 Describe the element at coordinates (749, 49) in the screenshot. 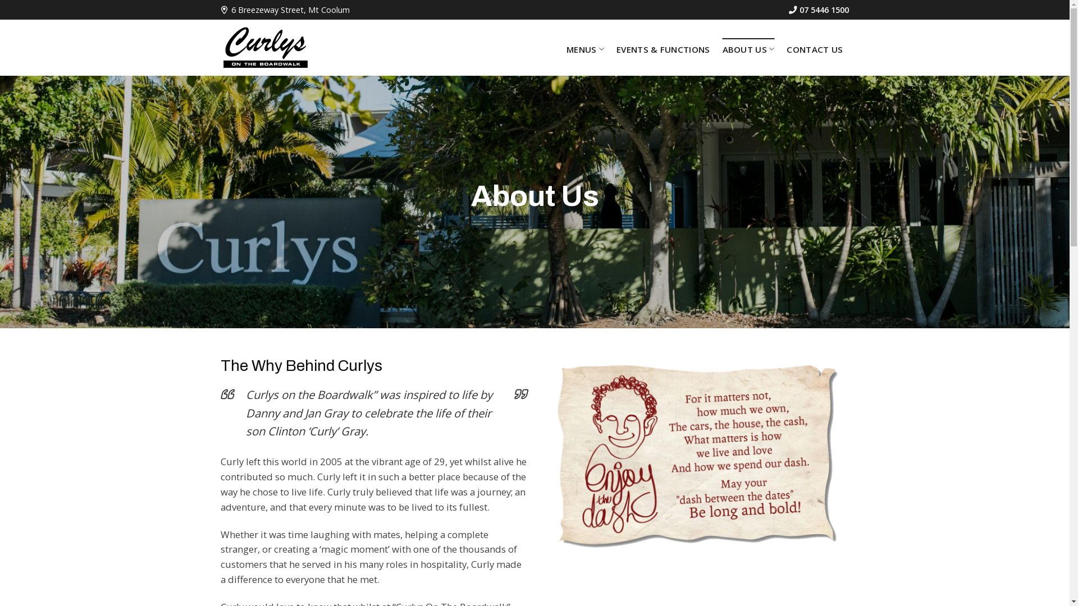

I see `ABOUT US` at that location.